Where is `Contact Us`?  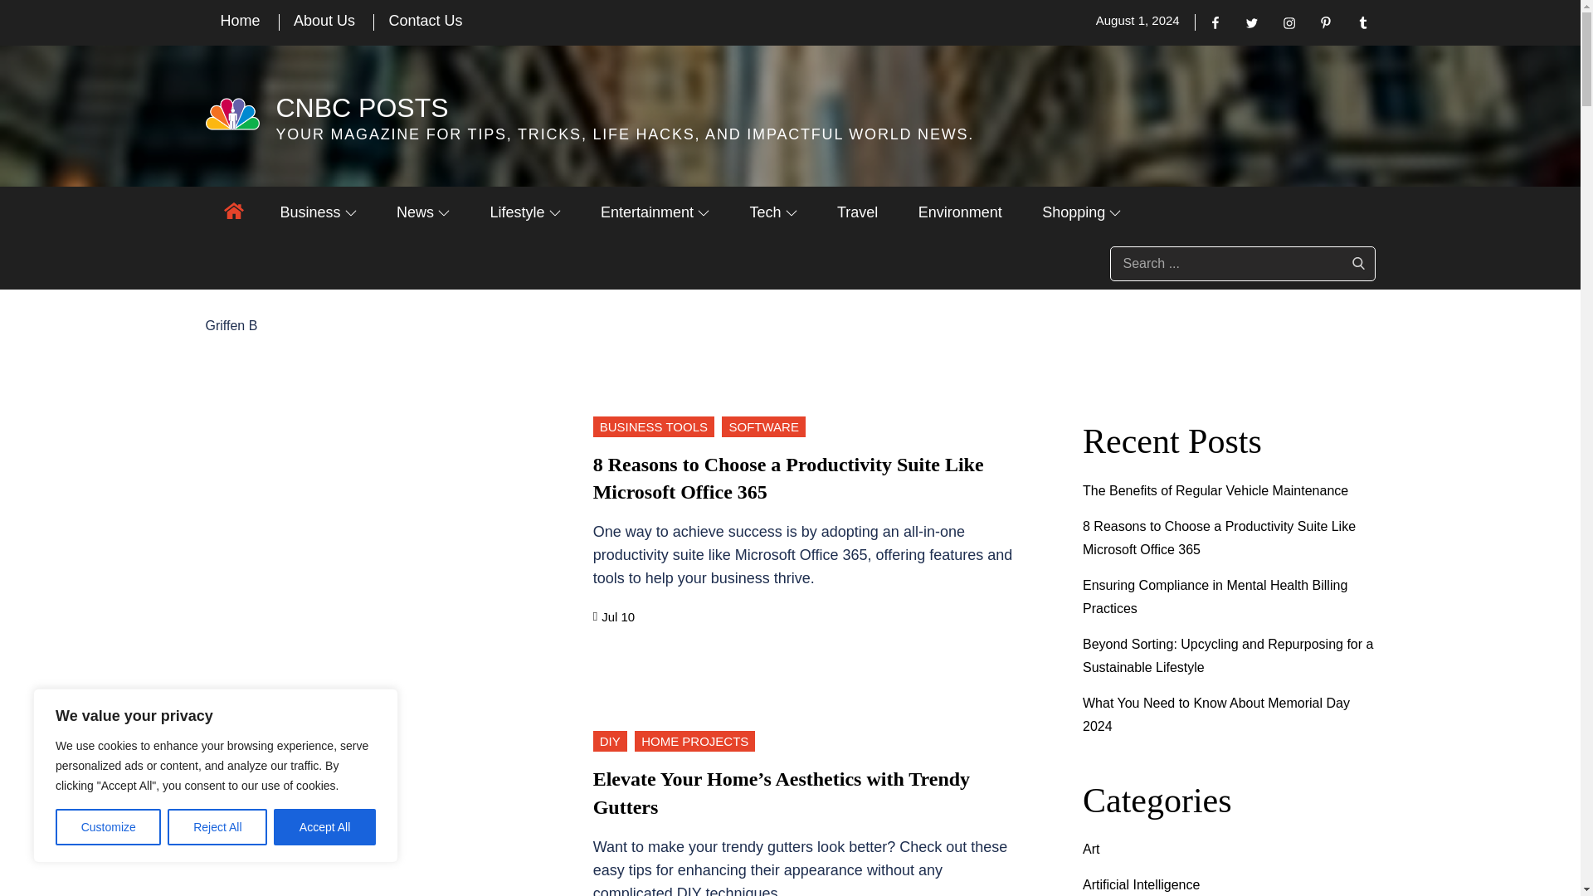 Contact Us is located at coordinates (425, 20).